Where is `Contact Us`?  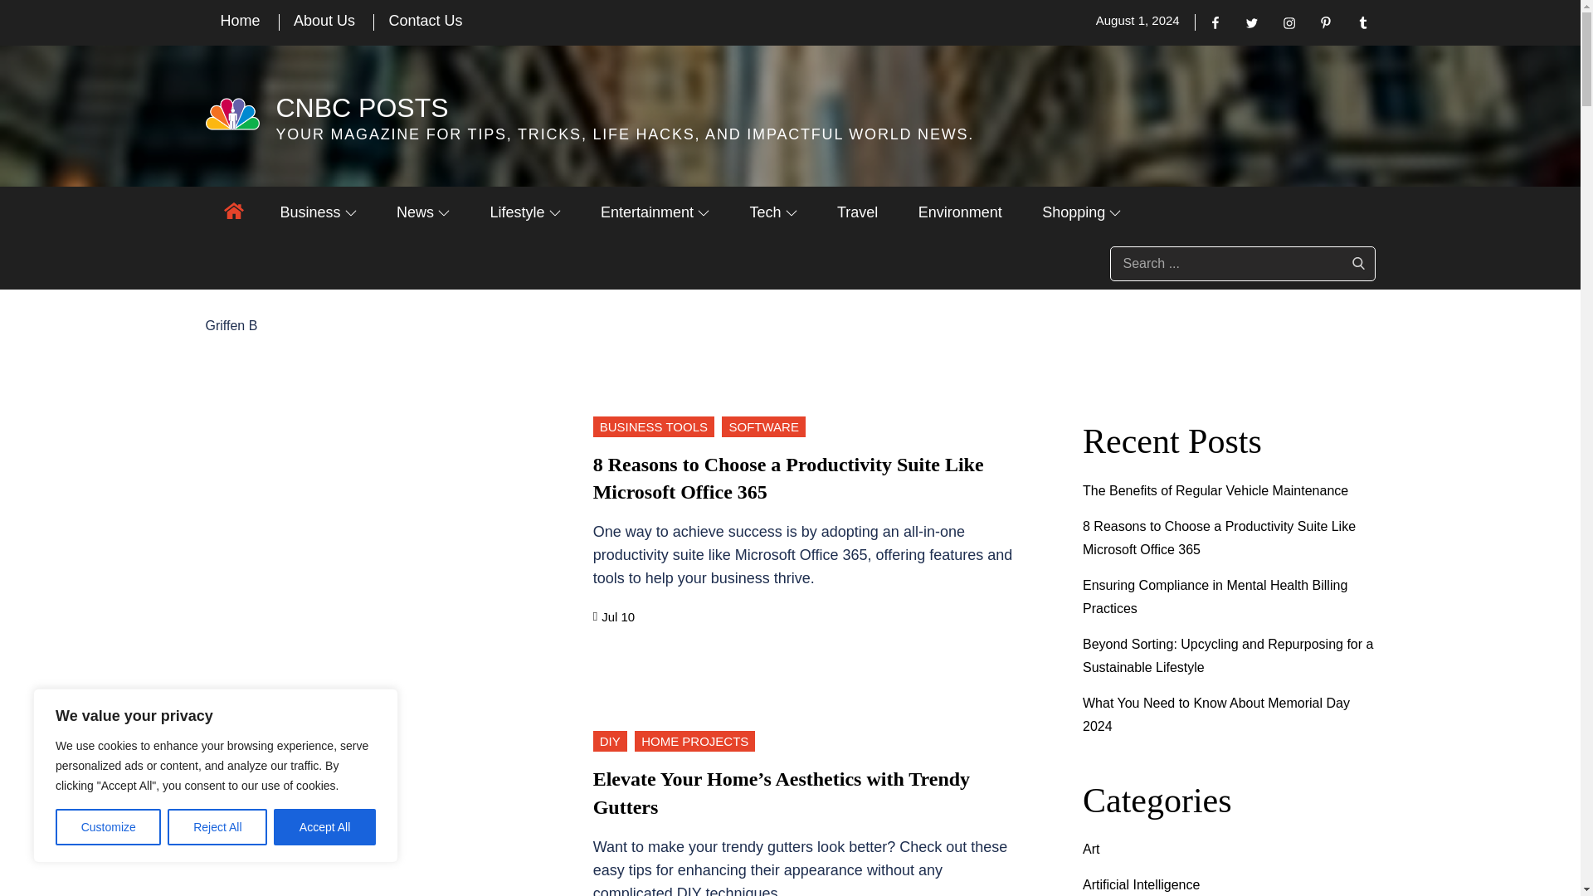 Contact Us is located at coordinates (425, 20).